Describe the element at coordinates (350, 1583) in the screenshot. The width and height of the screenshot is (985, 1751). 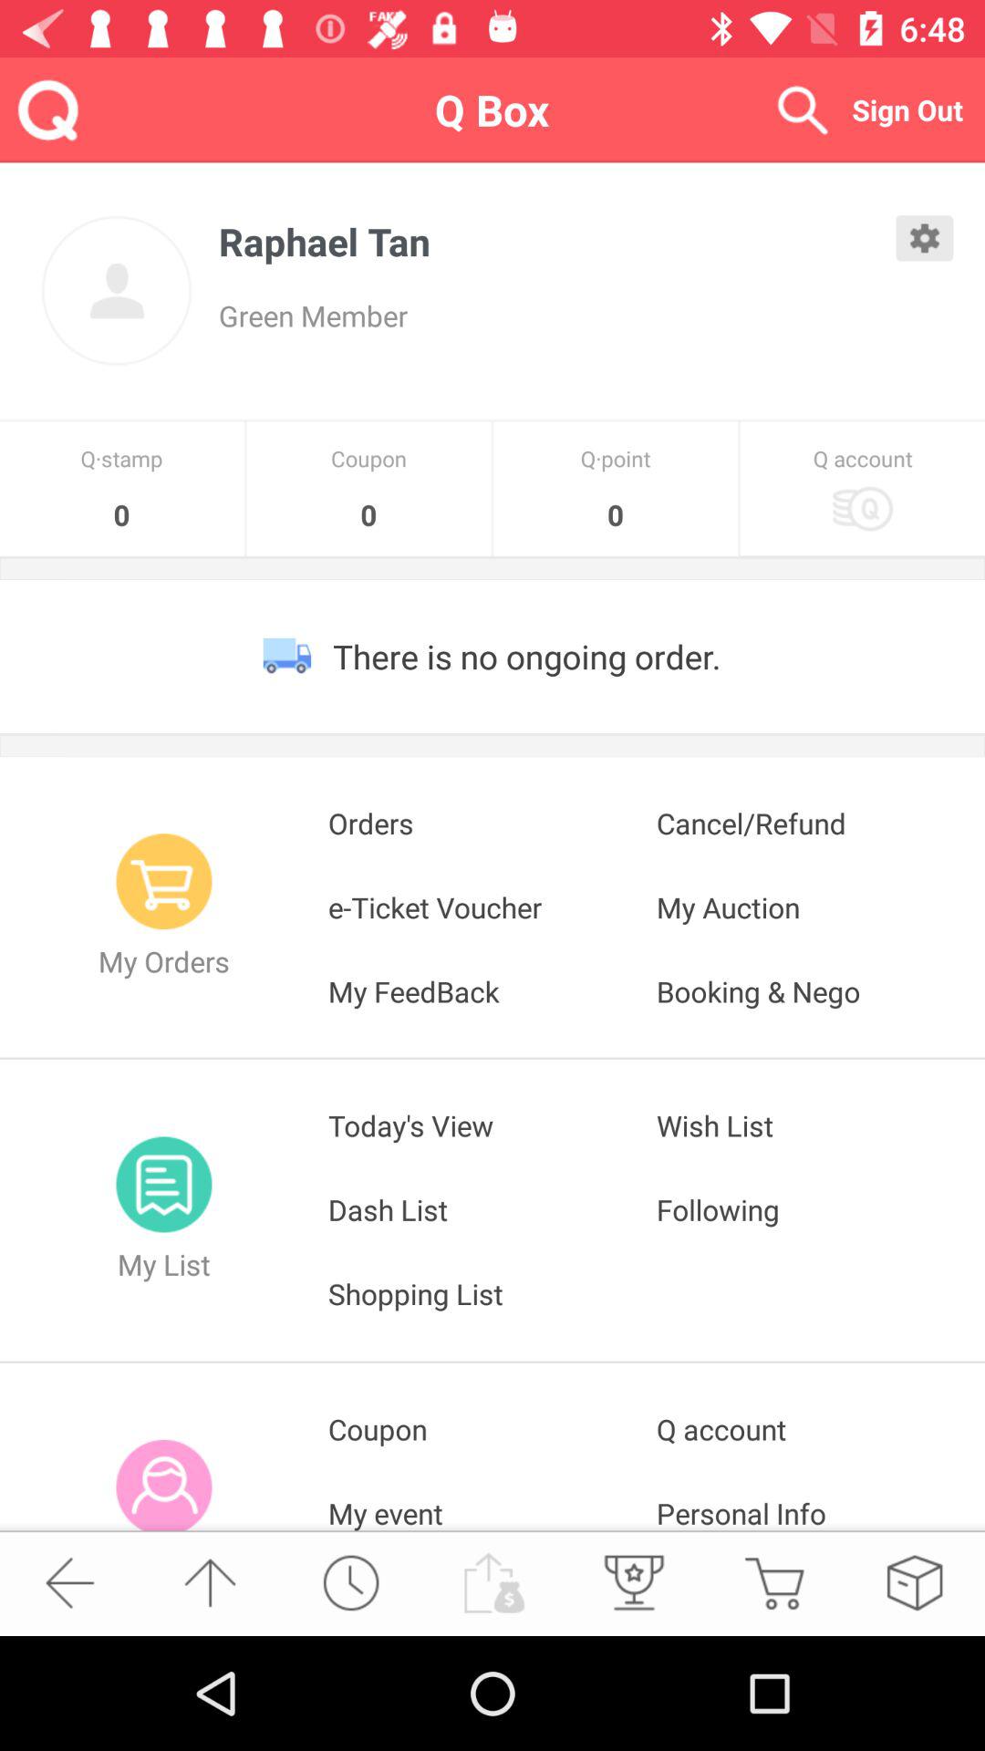
I see `launch the item below the my info app` at that location.